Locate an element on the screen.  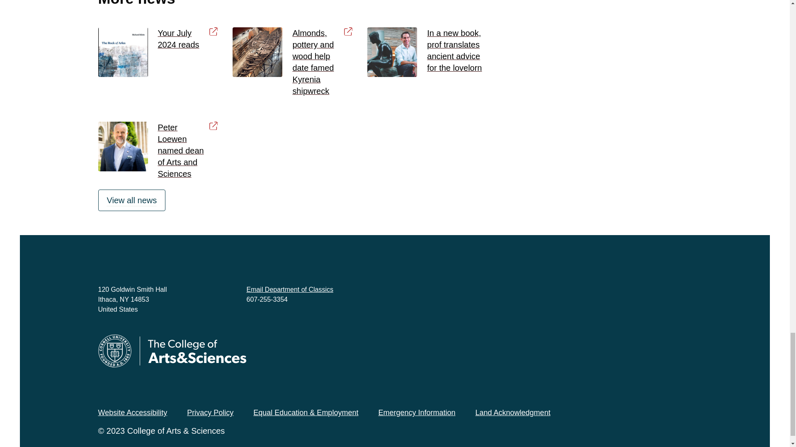
Your July 2024 reads is located at coordinates (187, 39).